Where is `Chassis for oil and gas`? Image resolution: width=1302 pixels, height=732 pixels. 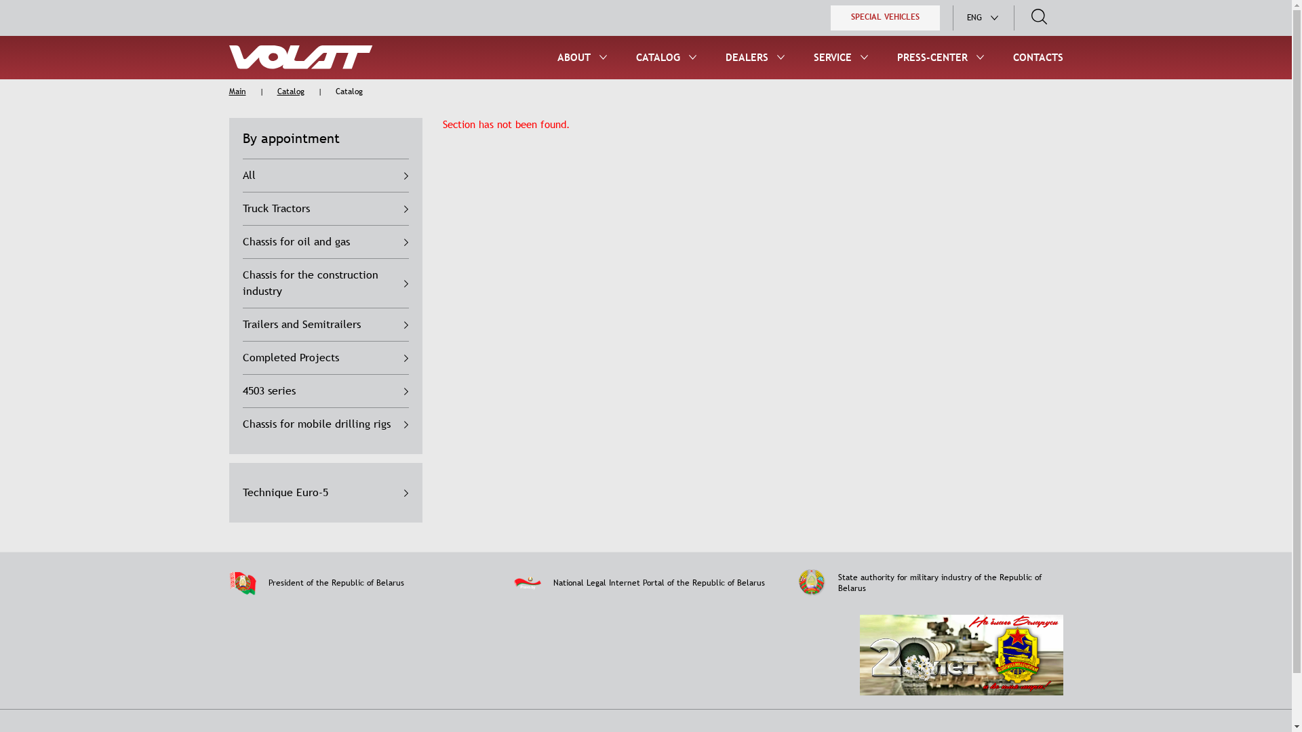 Chassis for oil and gas is located at coordinates (325, 243).